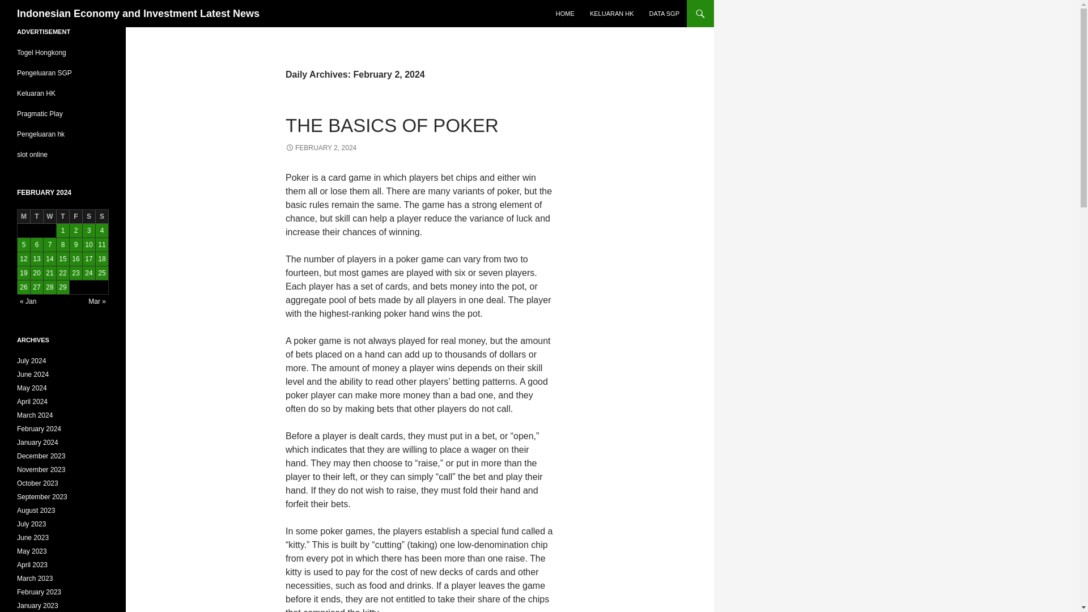 The image size is (1088, 612). What do you see at coordinates (88, 216) in the screenshot?
I see `Saturday` at bounding box center [88, 216].